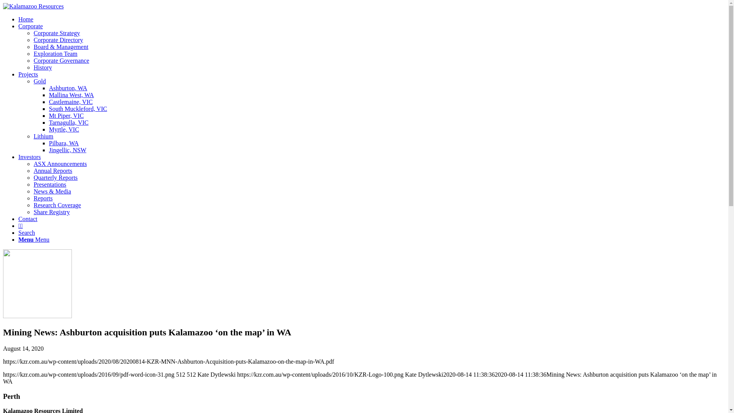  I want to click on Reports, so click(43, 198).